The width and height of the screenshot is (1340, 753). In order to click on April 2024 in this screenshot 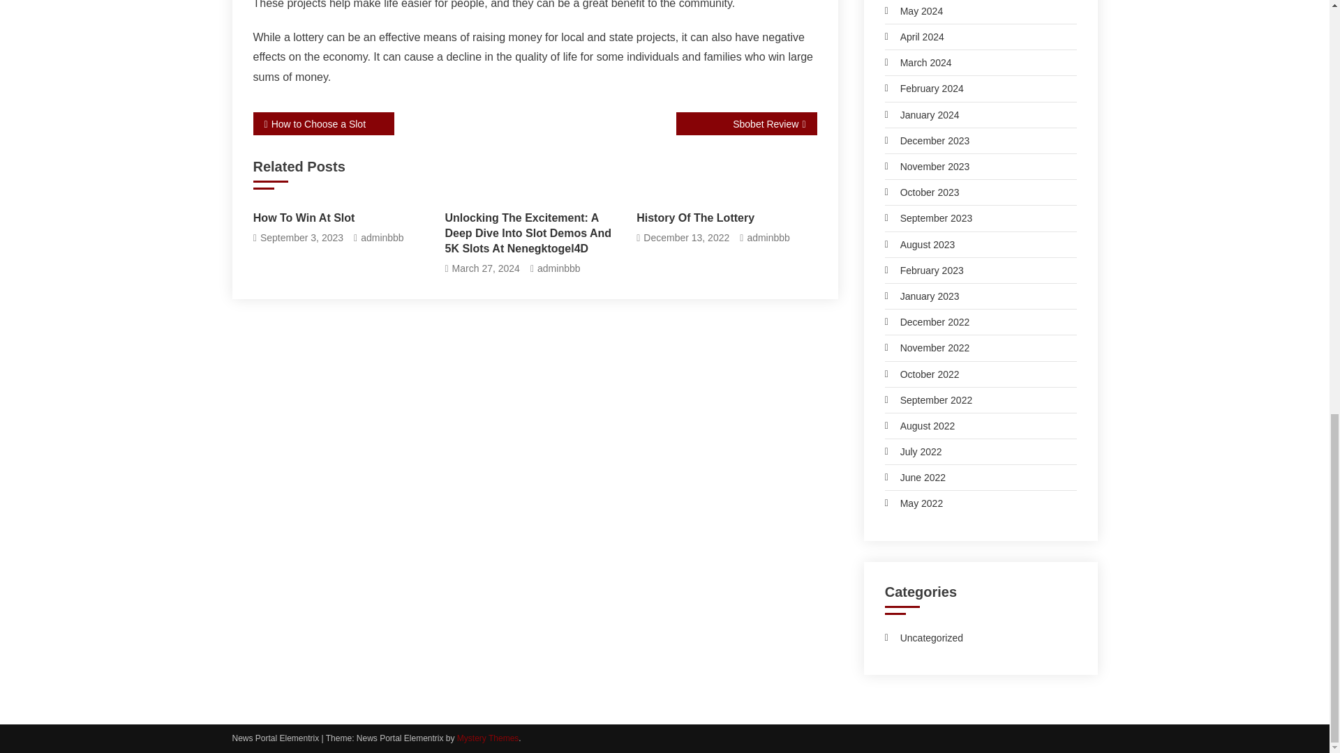, I will do `click(914, 36)`.